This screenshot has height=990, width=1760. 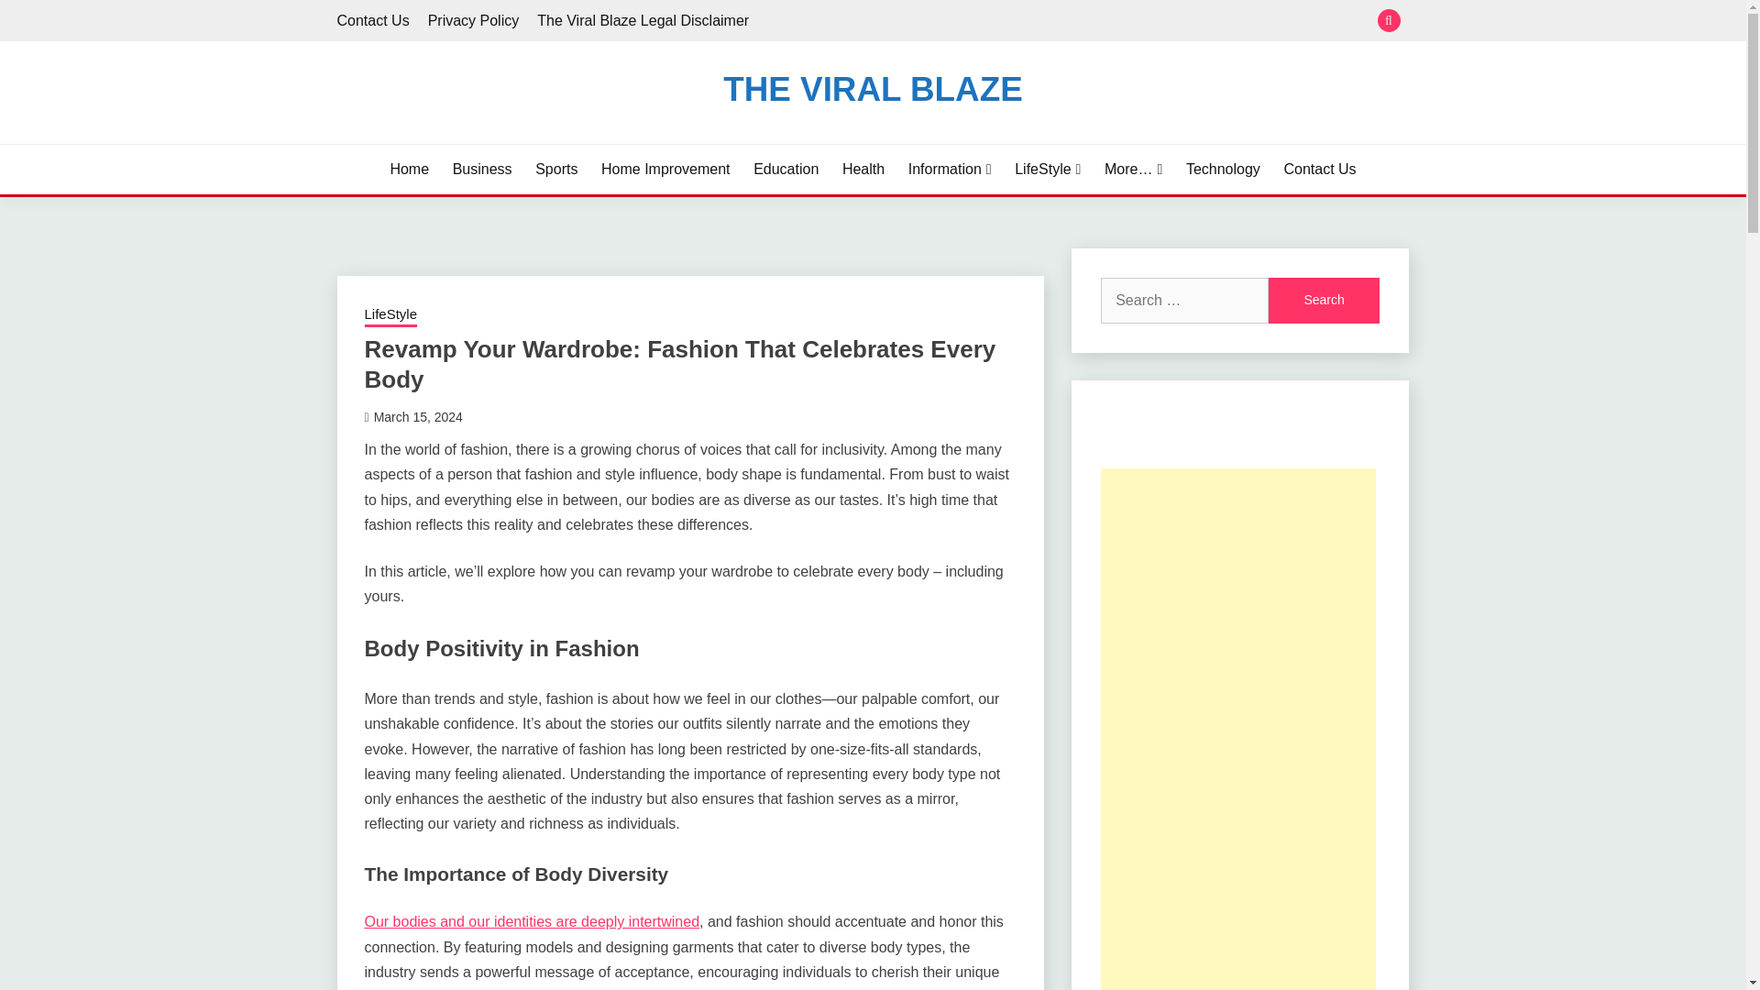 What do you see at coordinates (643, 20) in the screenshot?
I see `The Viral Blaze Legal Disclaimer` at bounding box center [643, 20].